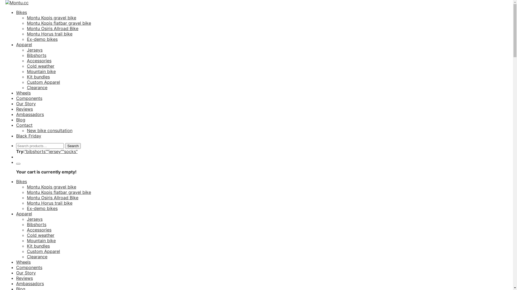  What do you see at coordinates (53, 28) in the screenshot?
I see `Montu Osiris Allroad Bike` at bounding box center [53, 28].